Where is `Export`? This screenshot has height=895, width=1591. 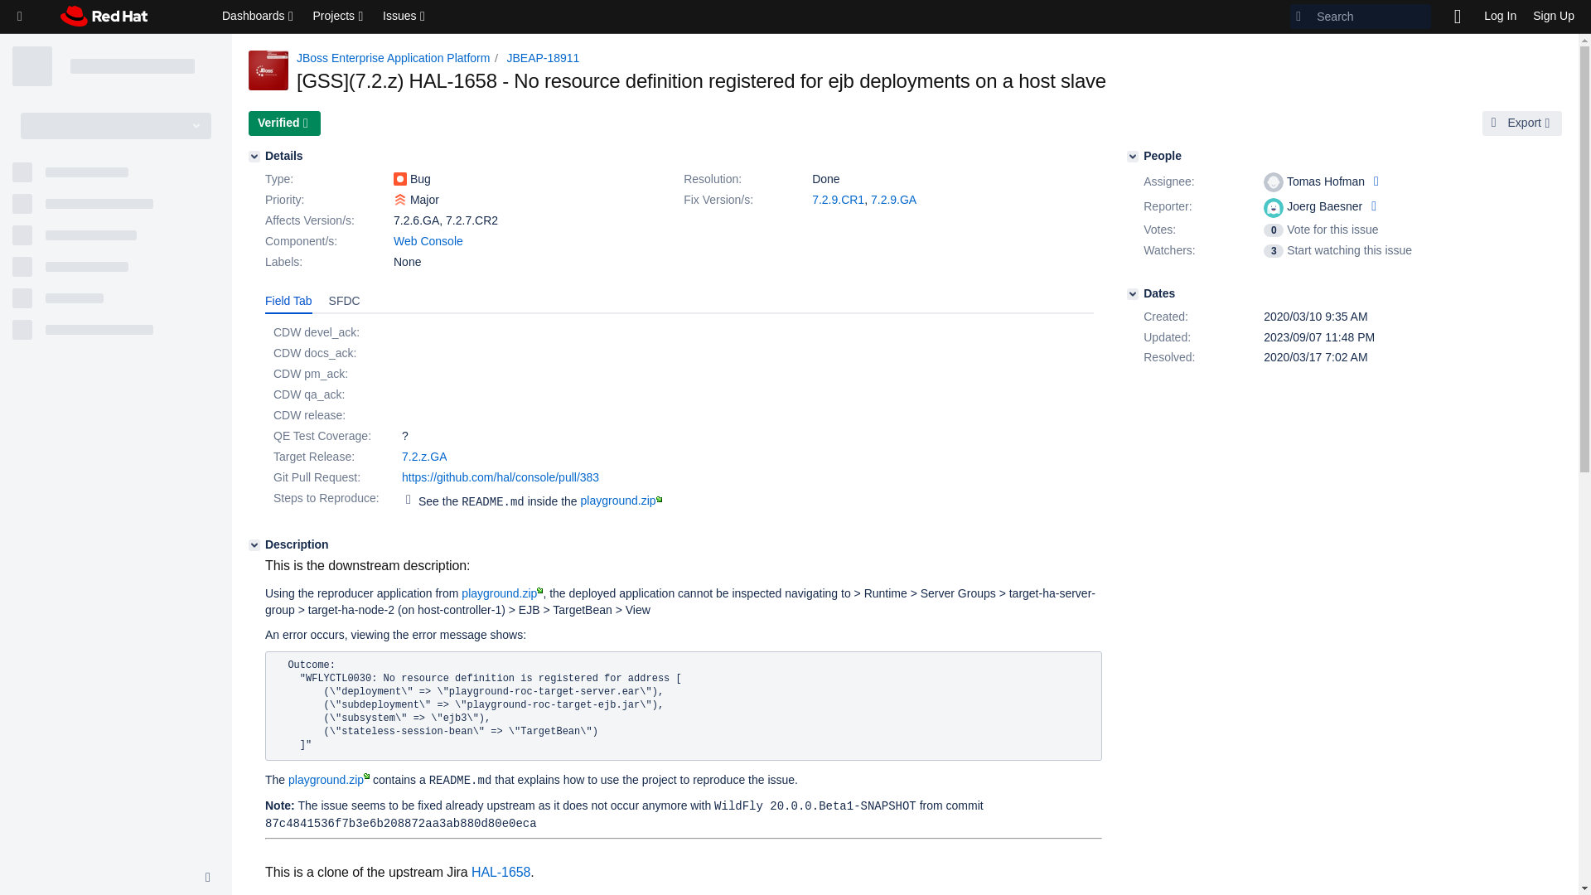
Export is located at coordinates (1522, 123).